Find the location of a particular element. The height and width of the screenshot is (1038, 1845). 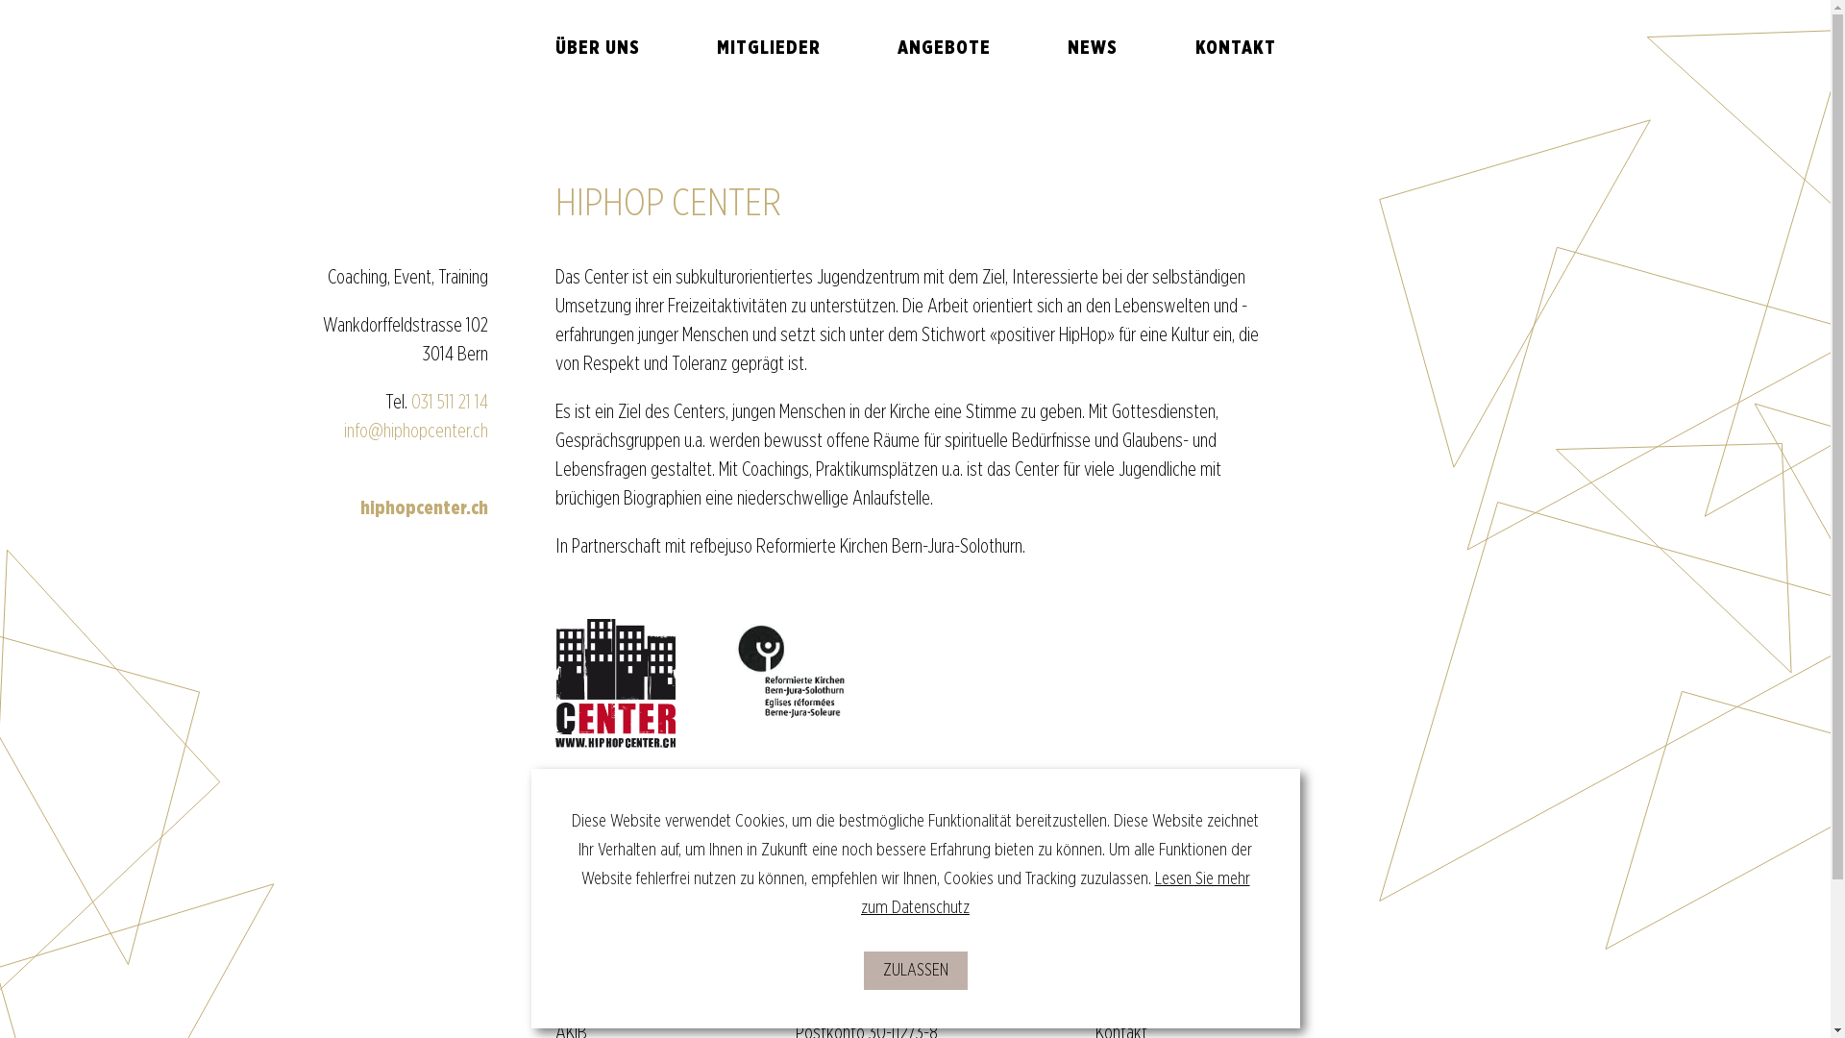

hiphopcenter.ch is located at coordinates (423, 508).